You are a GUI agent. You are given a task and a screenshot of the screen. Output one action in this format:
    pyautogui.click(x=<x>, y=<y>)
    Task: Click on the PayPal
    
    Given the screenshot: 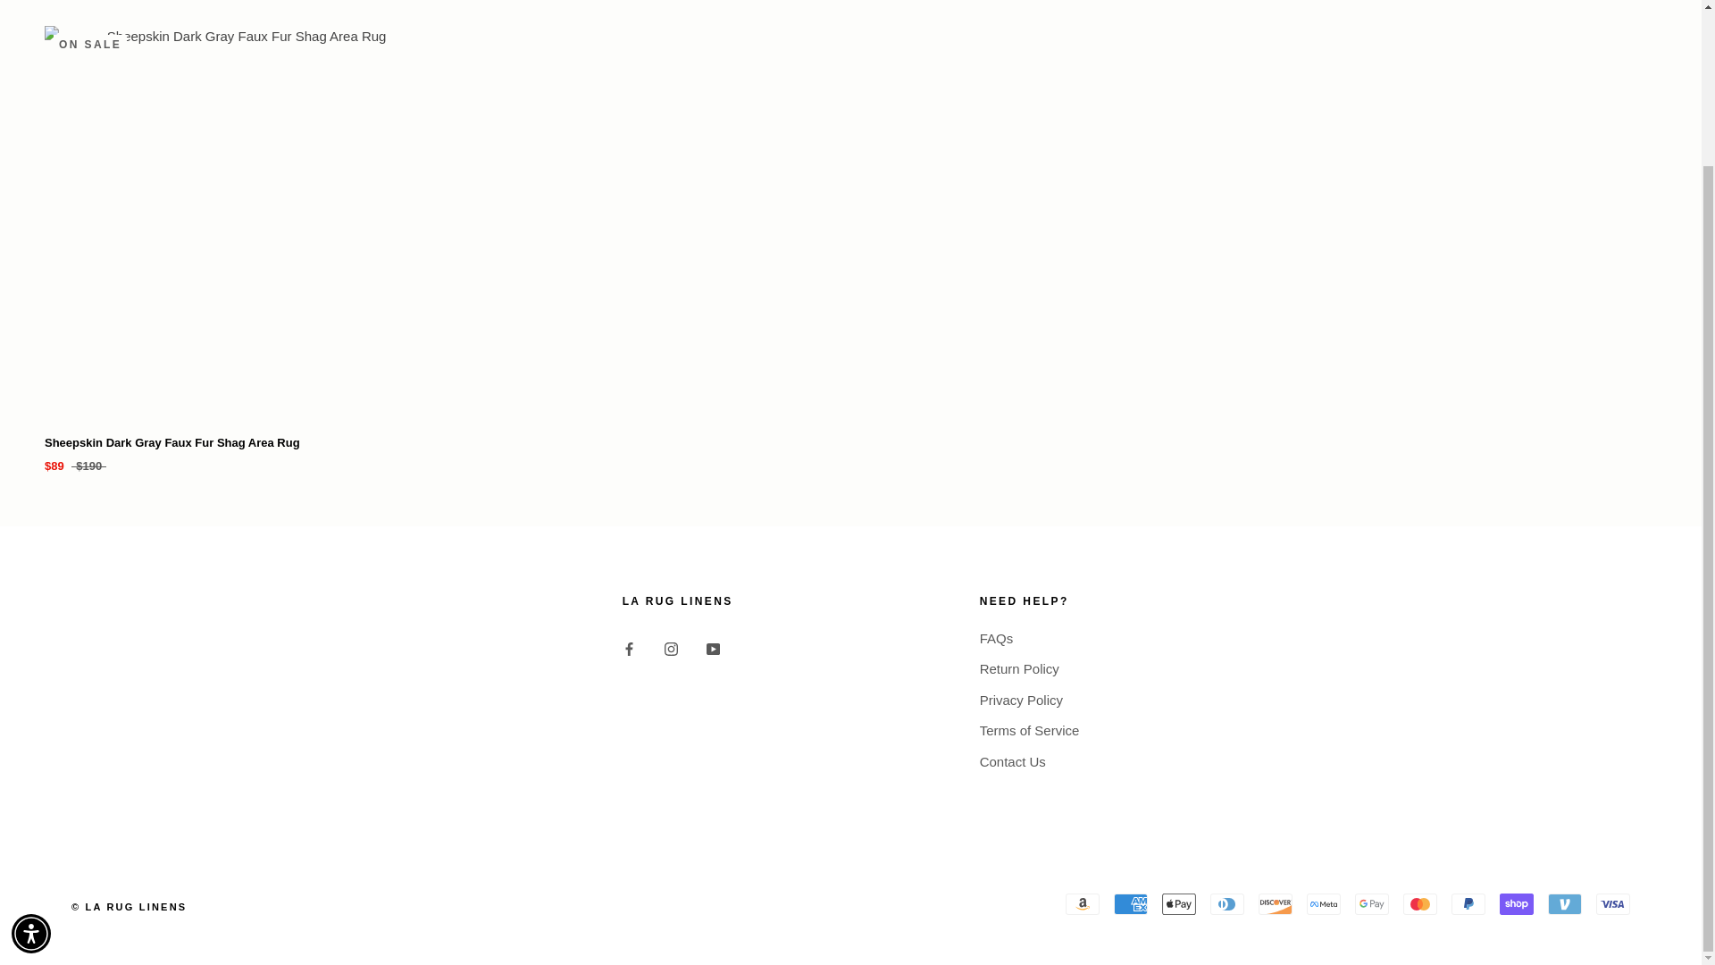 What is the action you would take?
    pyautogui.click(x=1468, y=904)
    